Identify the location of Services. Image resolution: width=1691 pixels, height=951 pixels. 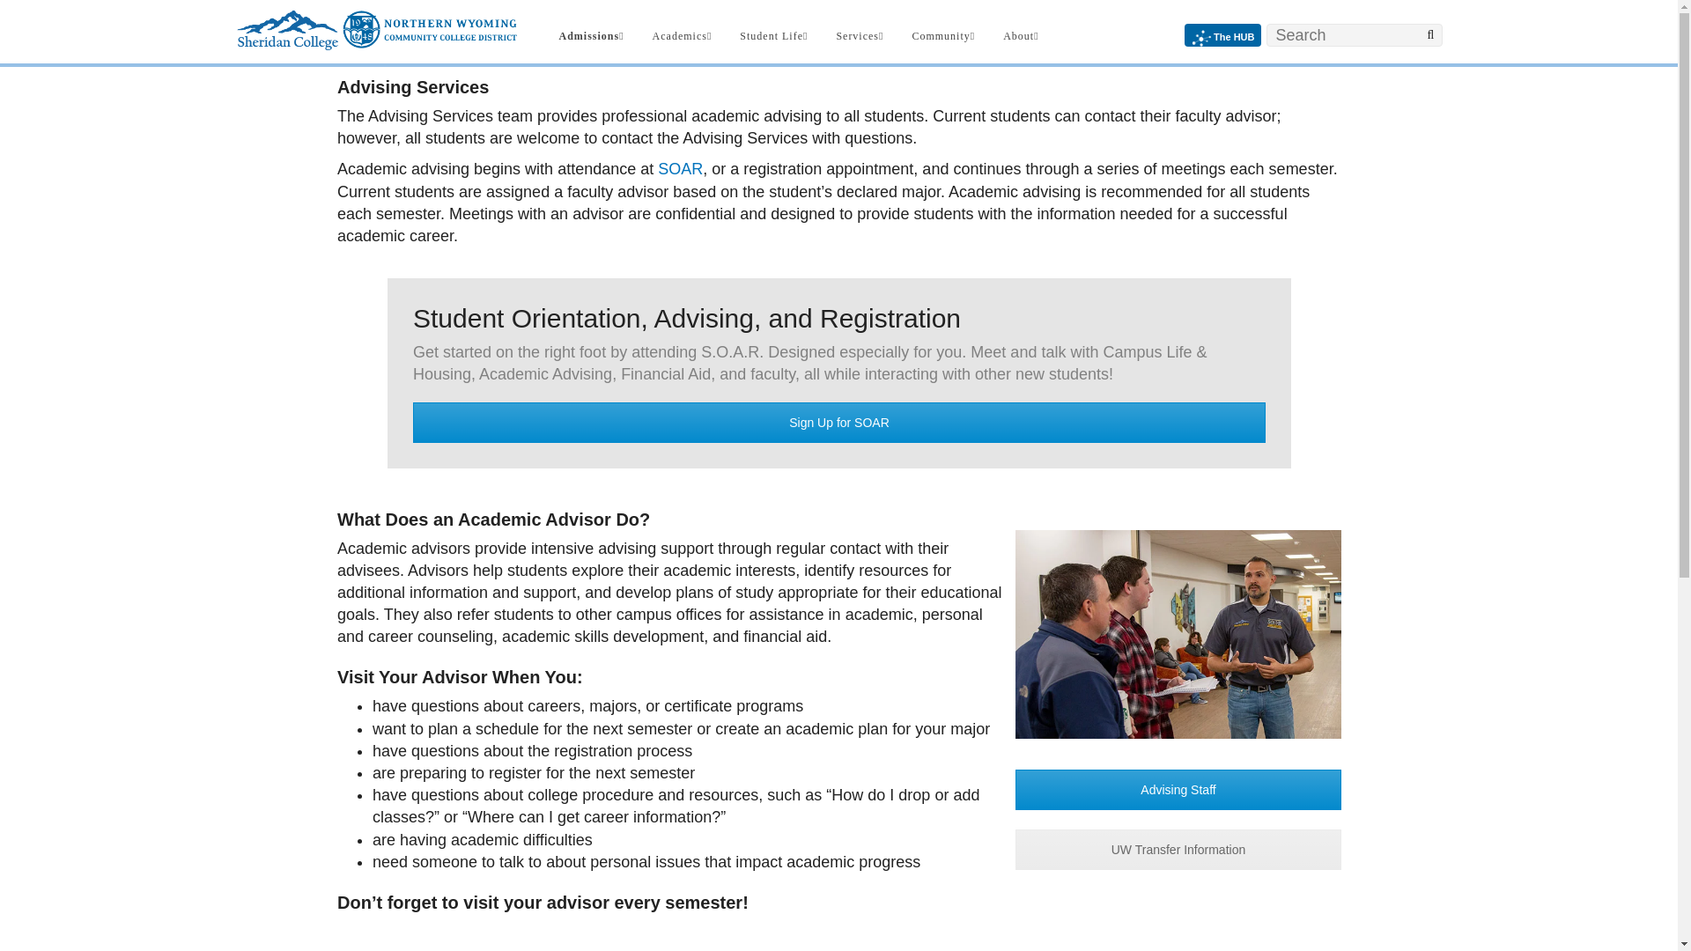
(860, 31).